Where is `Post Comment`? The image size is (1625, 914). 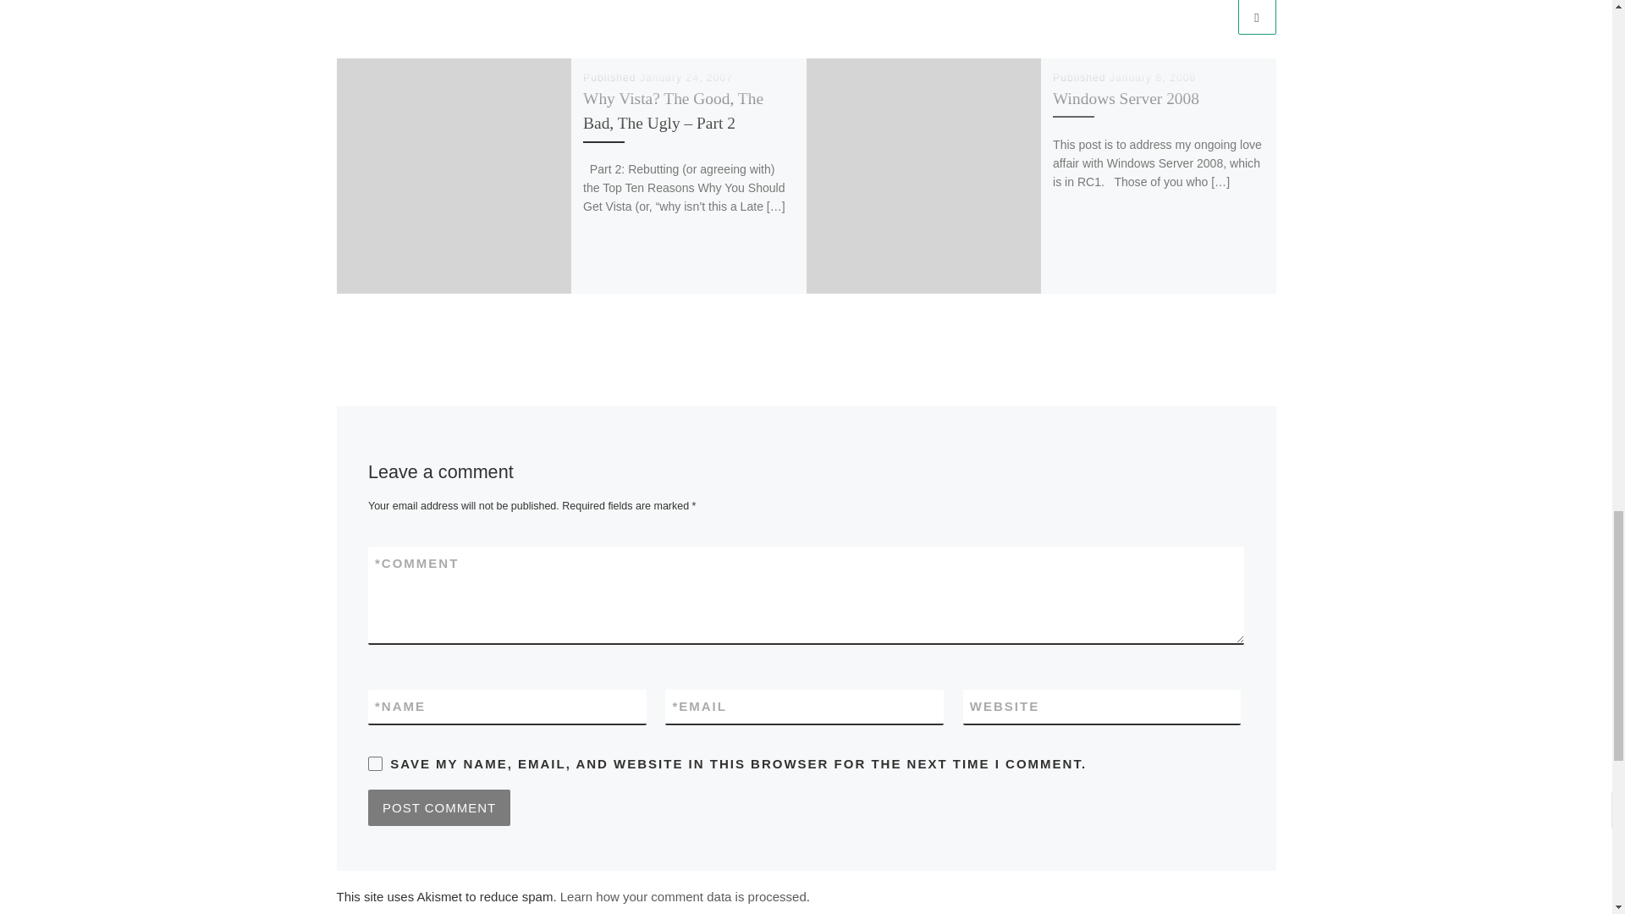 Post Comment is located at coordinates (438, 807).